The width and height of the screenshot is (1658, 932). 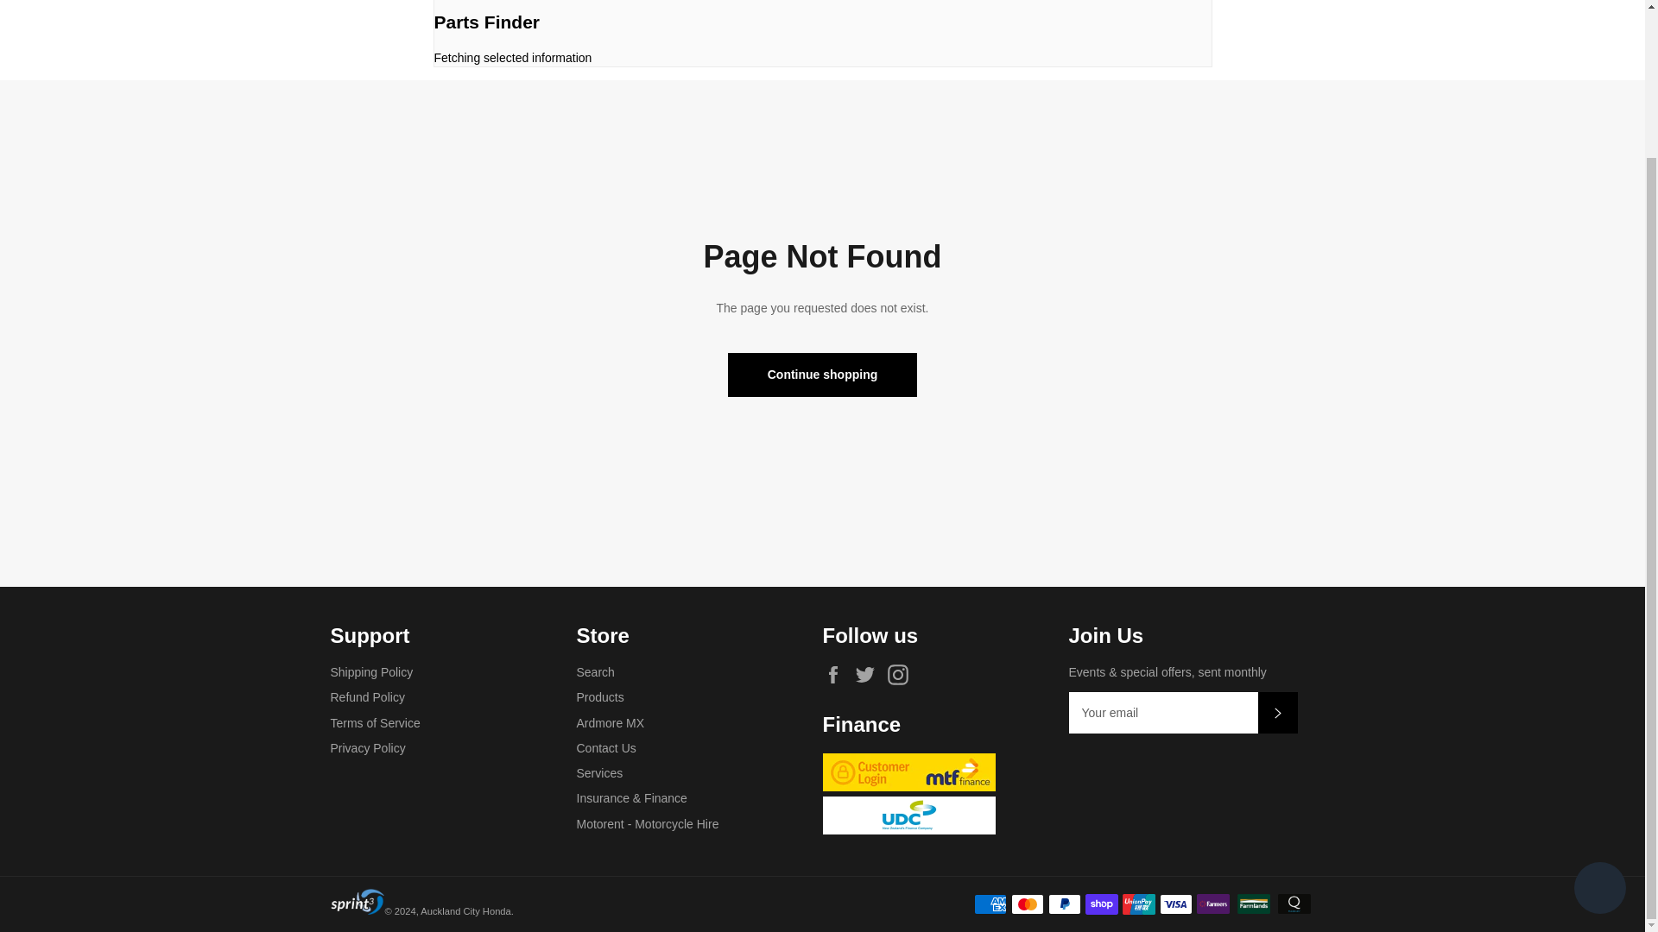 What do you see at coordinates (902, 675) in the screenshot?
I see `Auckland City Honda on Instagram` at bounding box center [902, 675].